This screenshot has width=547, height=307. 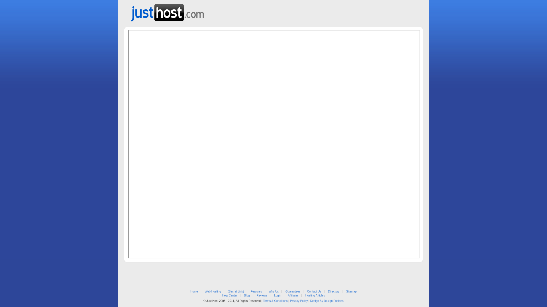 What do you see at coordinates (277, 296) in the screenshot?
I see `Login` at bounding box center [277, 296].